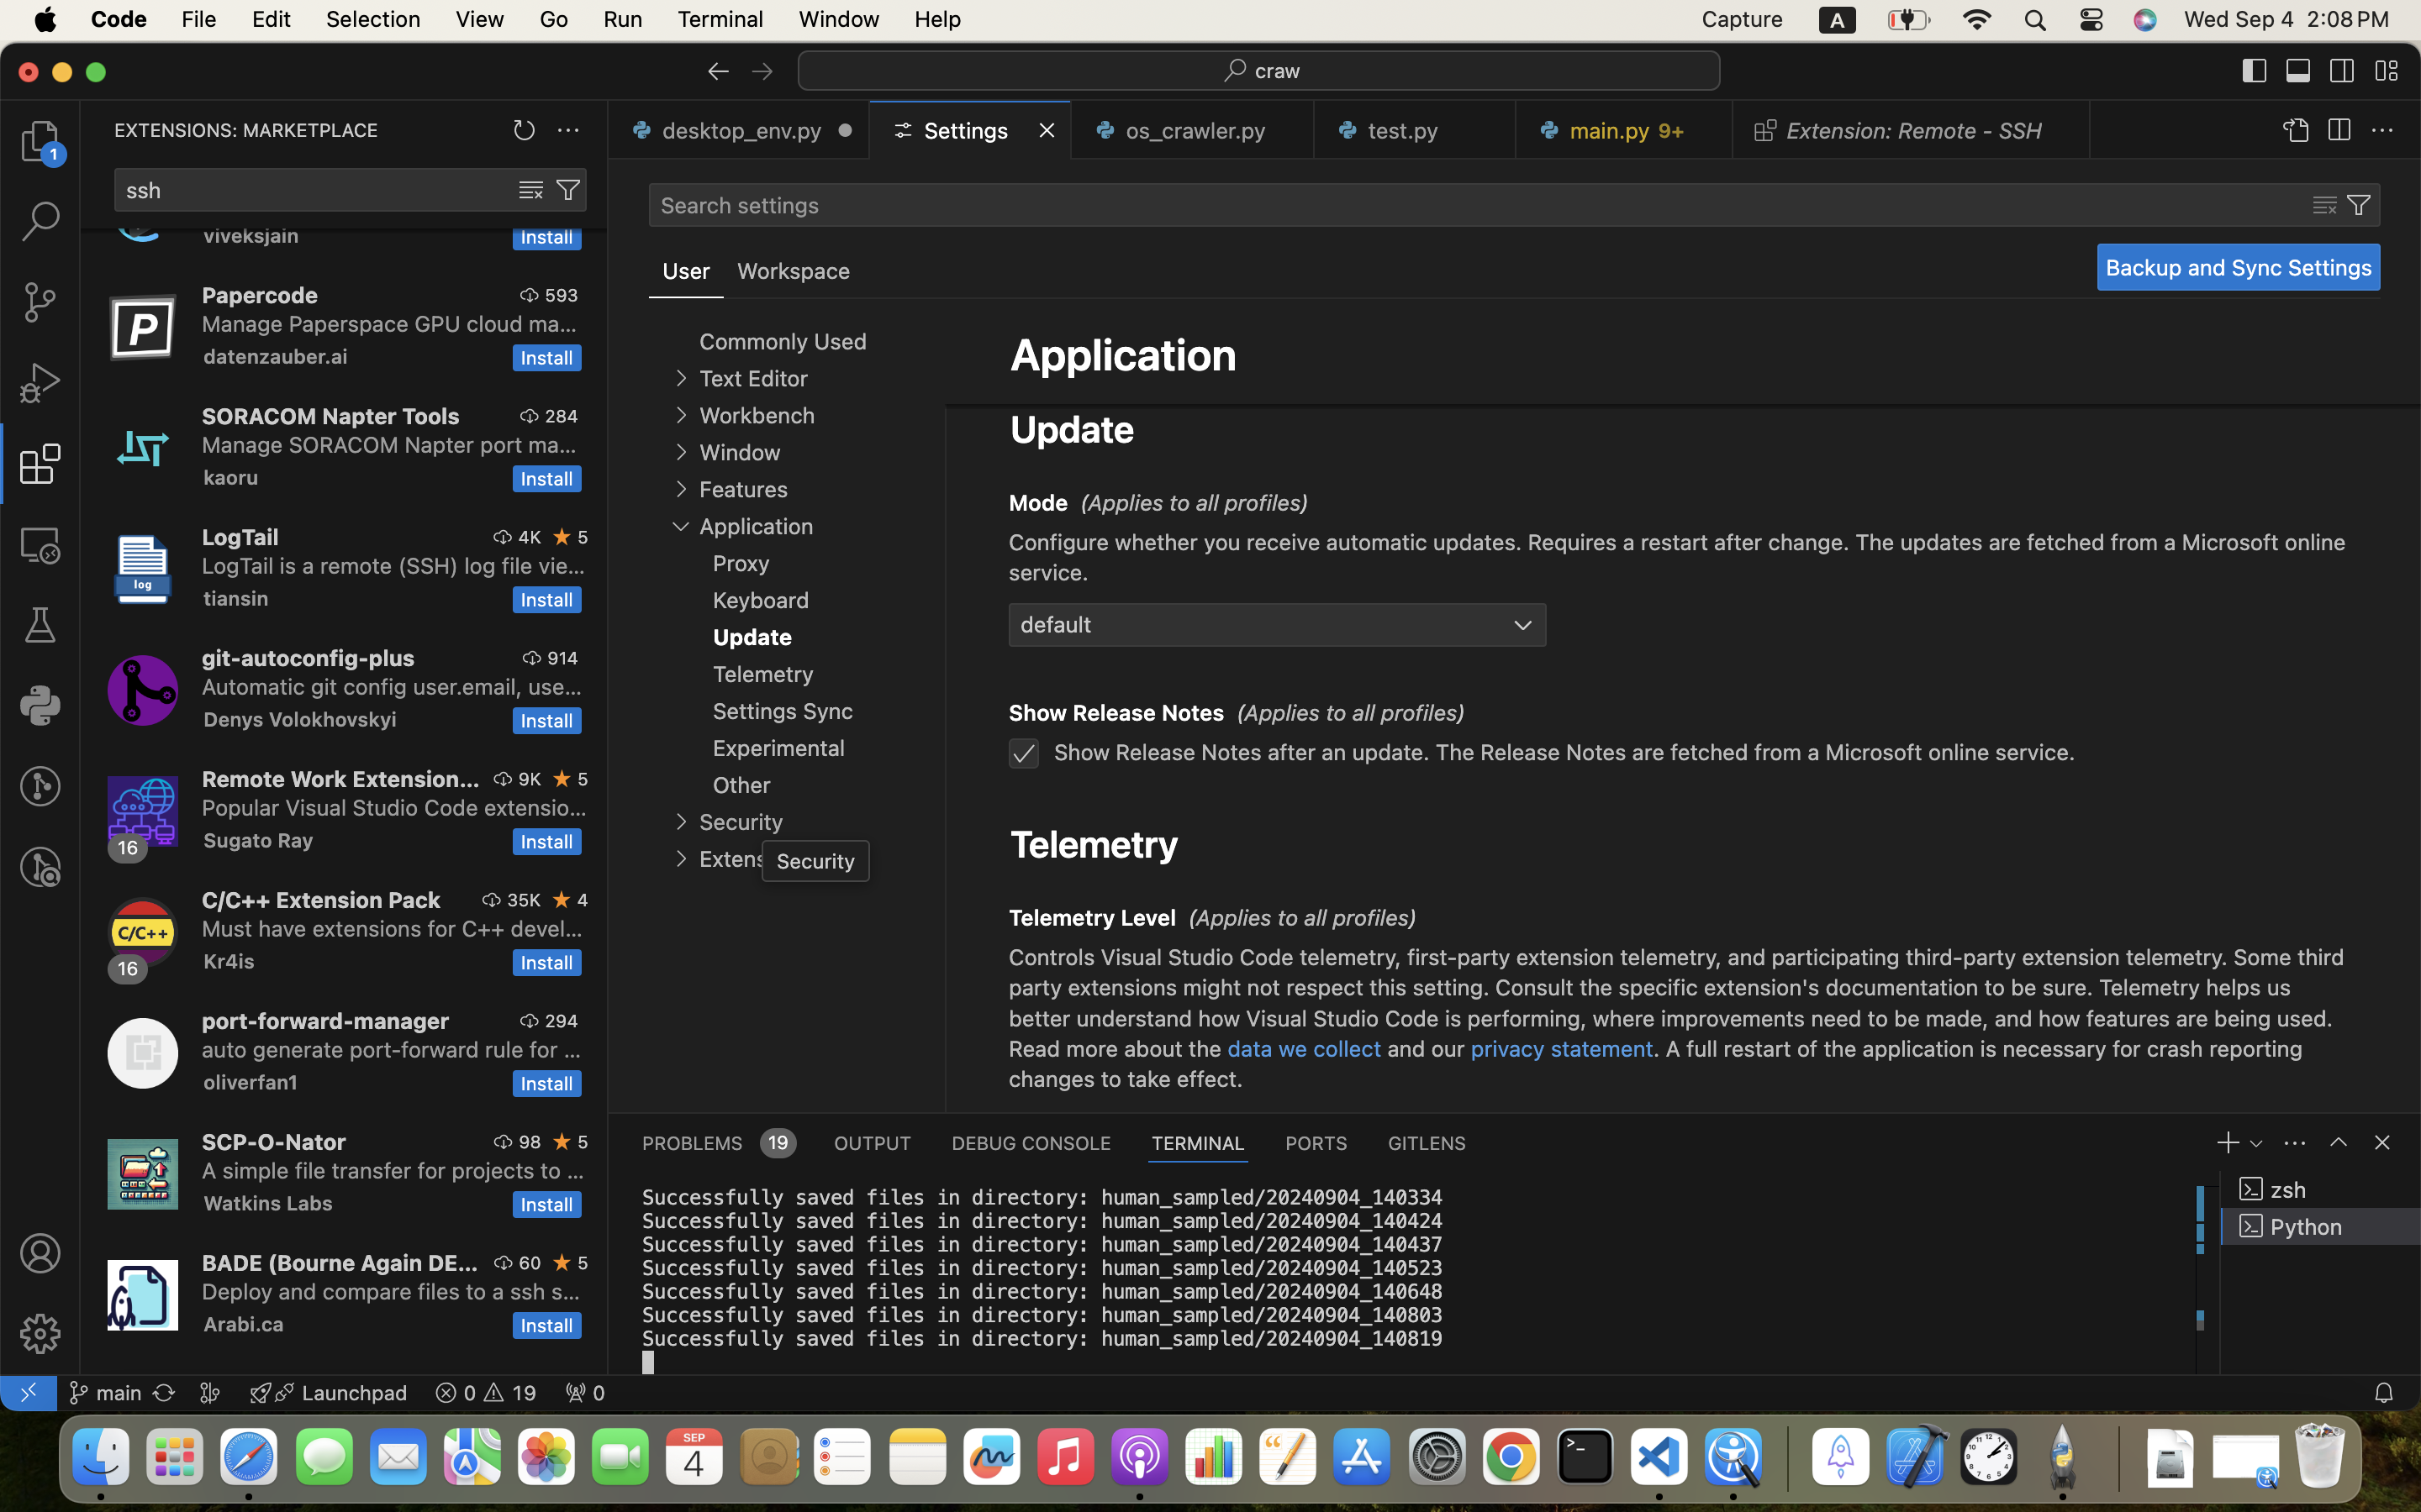 The image size is (2421, 1512). I want to click on 0 Extension: Remote - SSH  , so click(1912, 130).